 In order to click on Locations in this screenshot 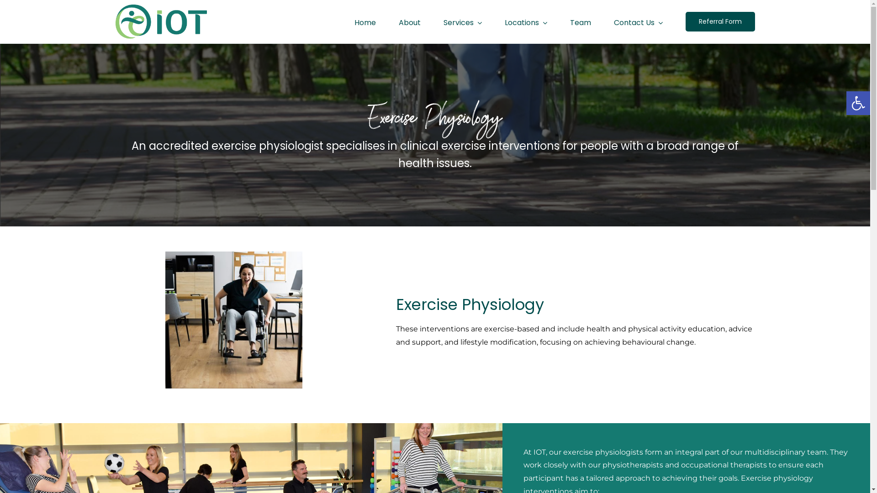, I will do `click(525, 22)`.